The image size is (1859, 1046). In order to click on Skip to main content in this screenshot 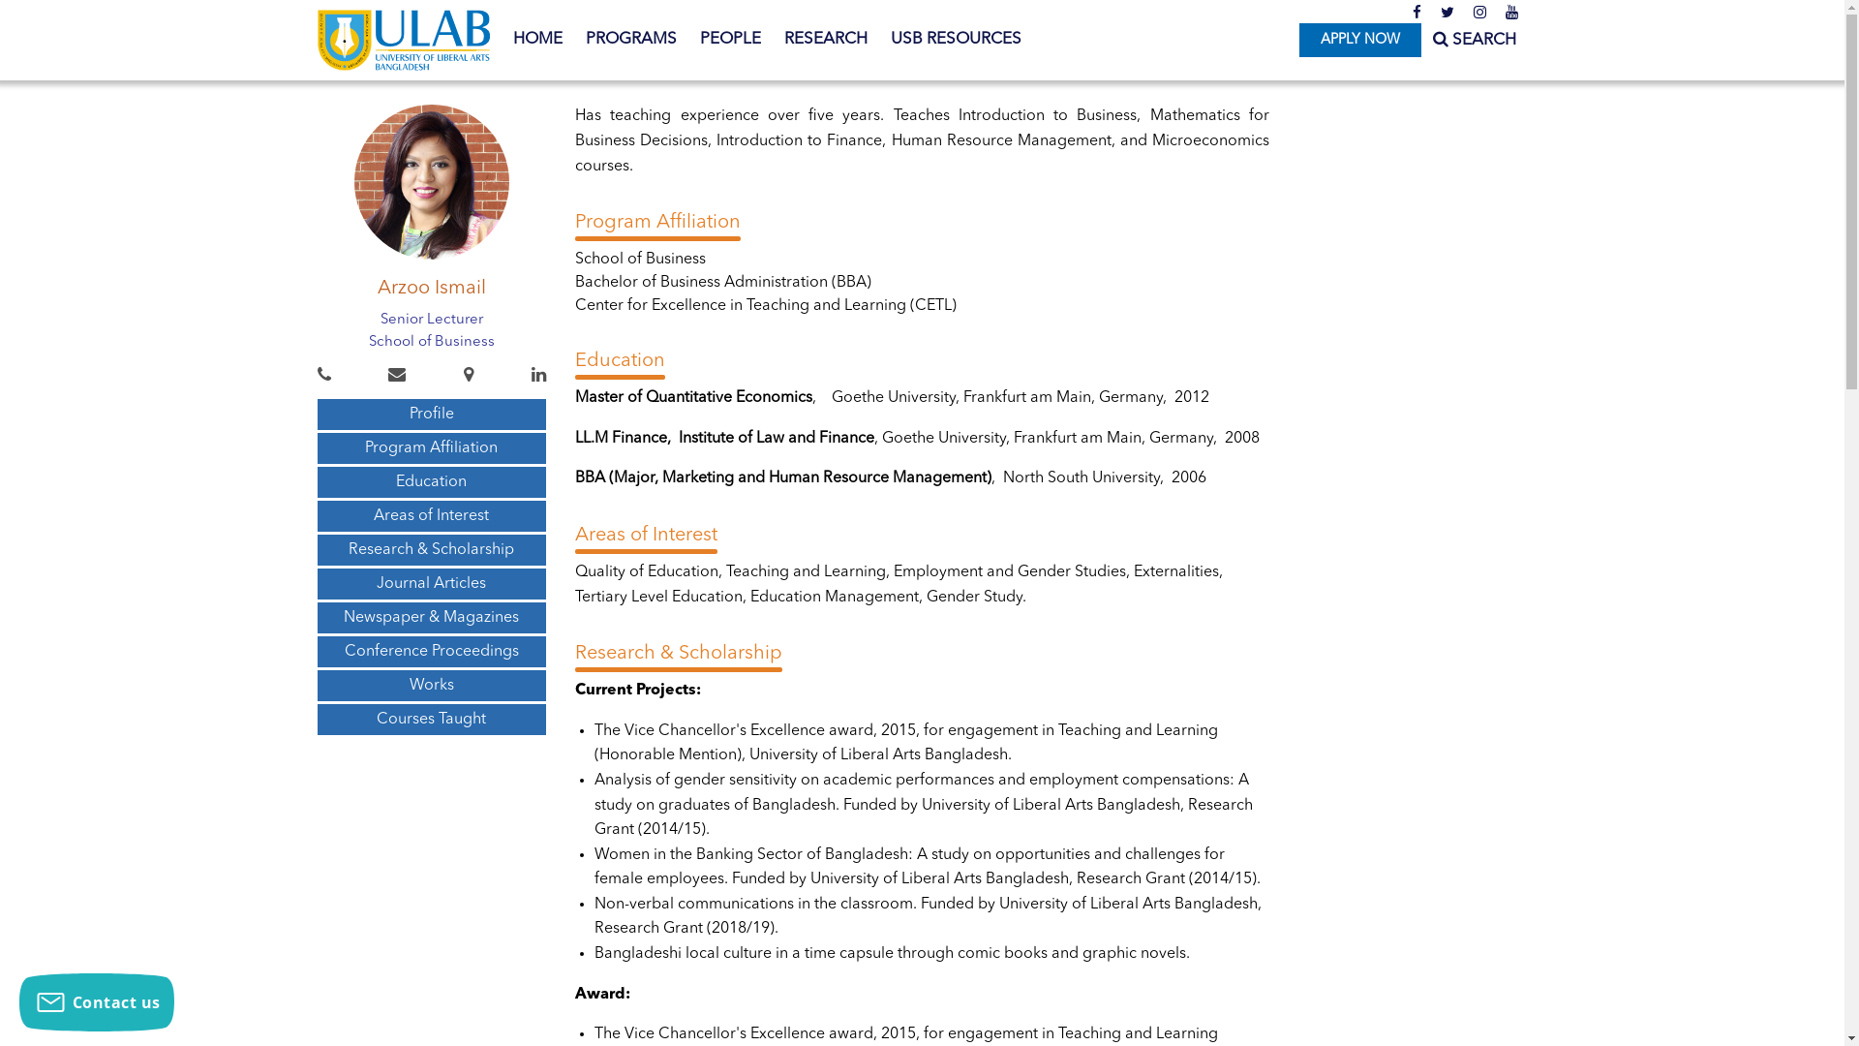, I will do `click(78, 0)`.